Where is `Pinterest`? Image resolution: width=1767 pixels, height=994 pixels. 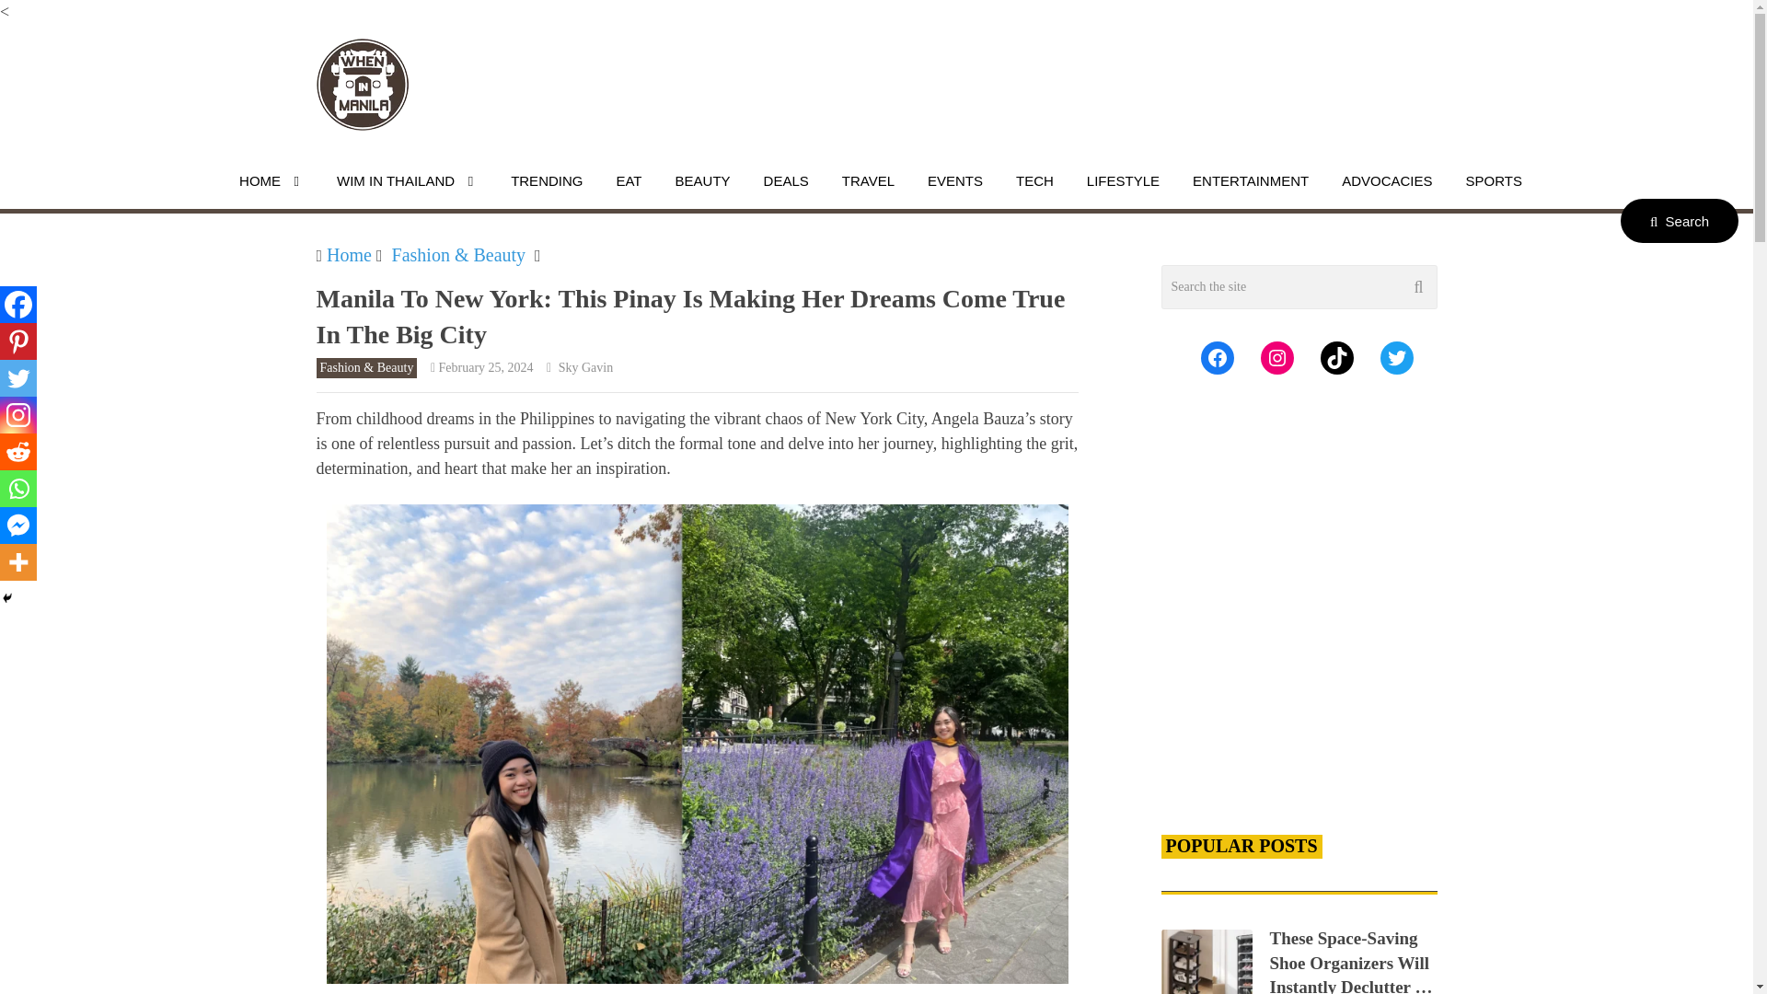
Pinterest is located at coordinates (18, 341).